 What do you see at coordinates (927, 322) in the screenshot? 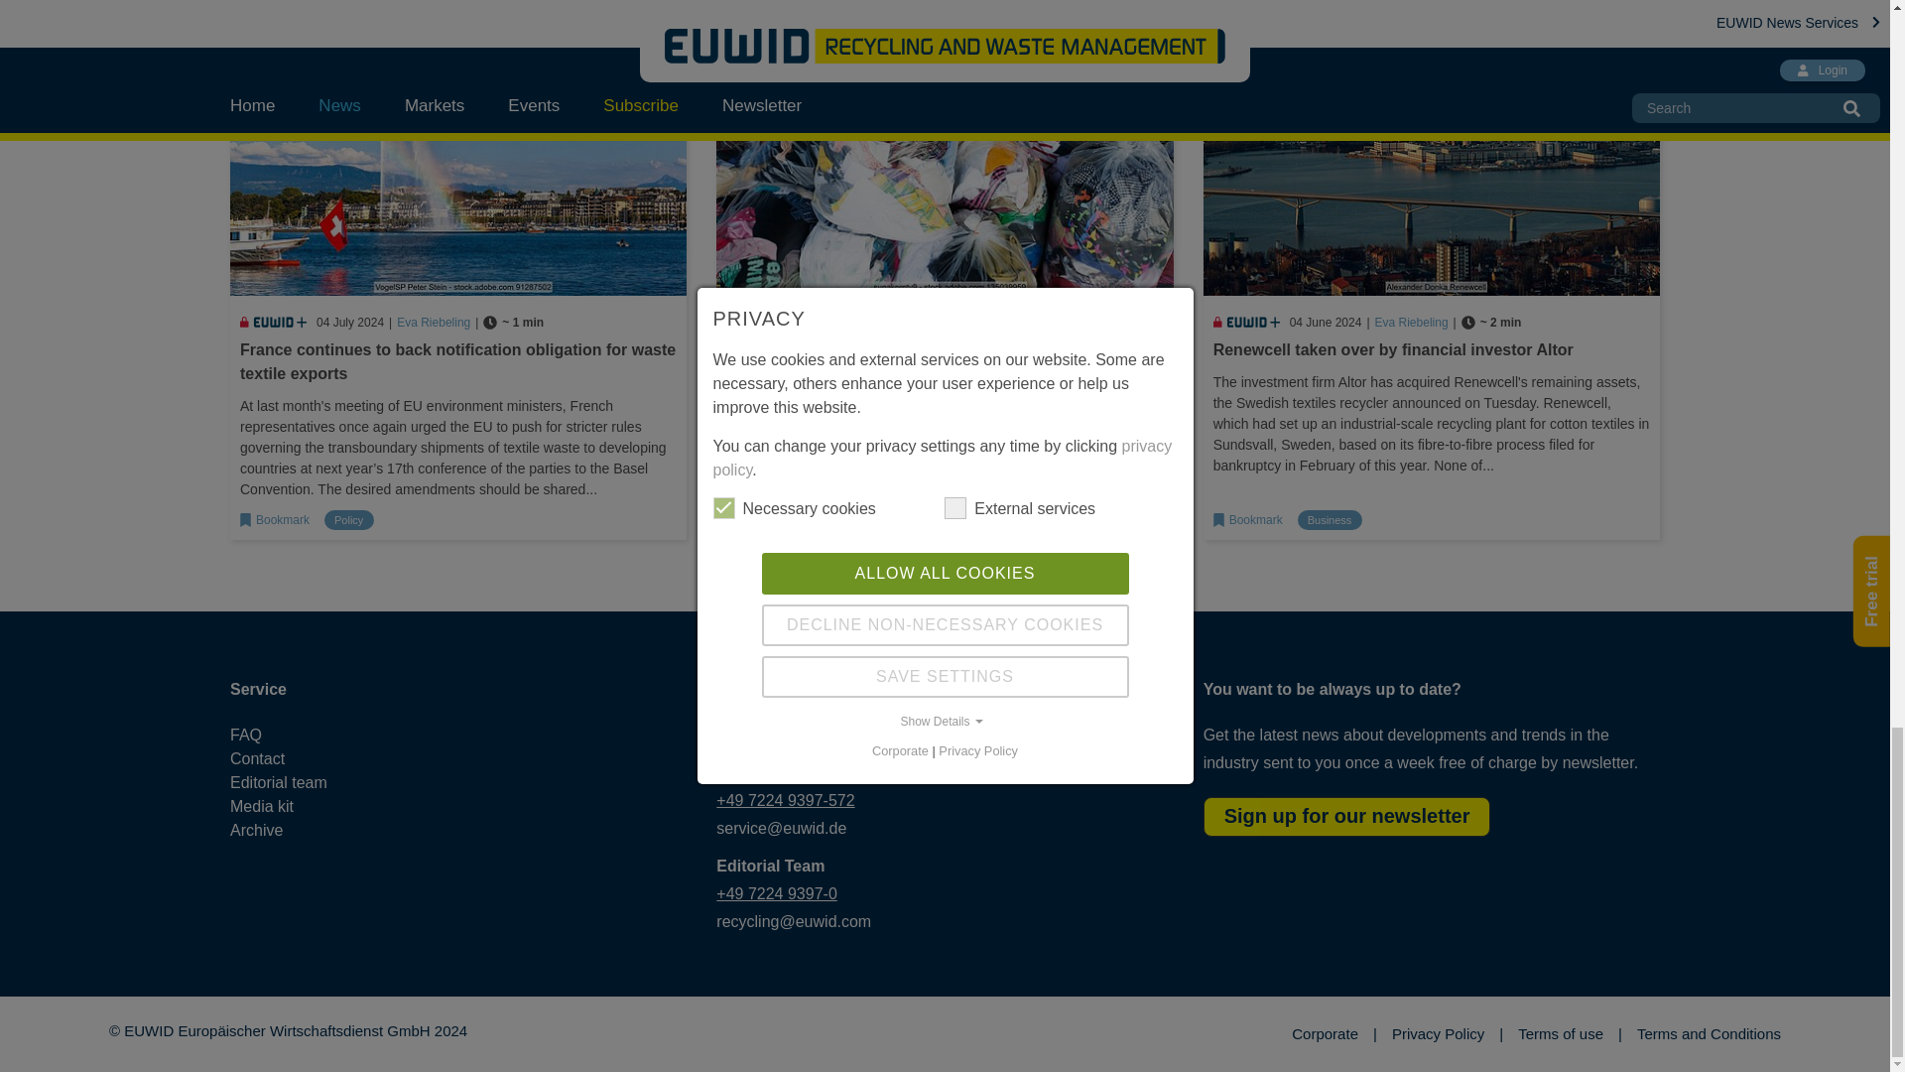
I see `125 Sekunden` at bounding box center [927, 322].